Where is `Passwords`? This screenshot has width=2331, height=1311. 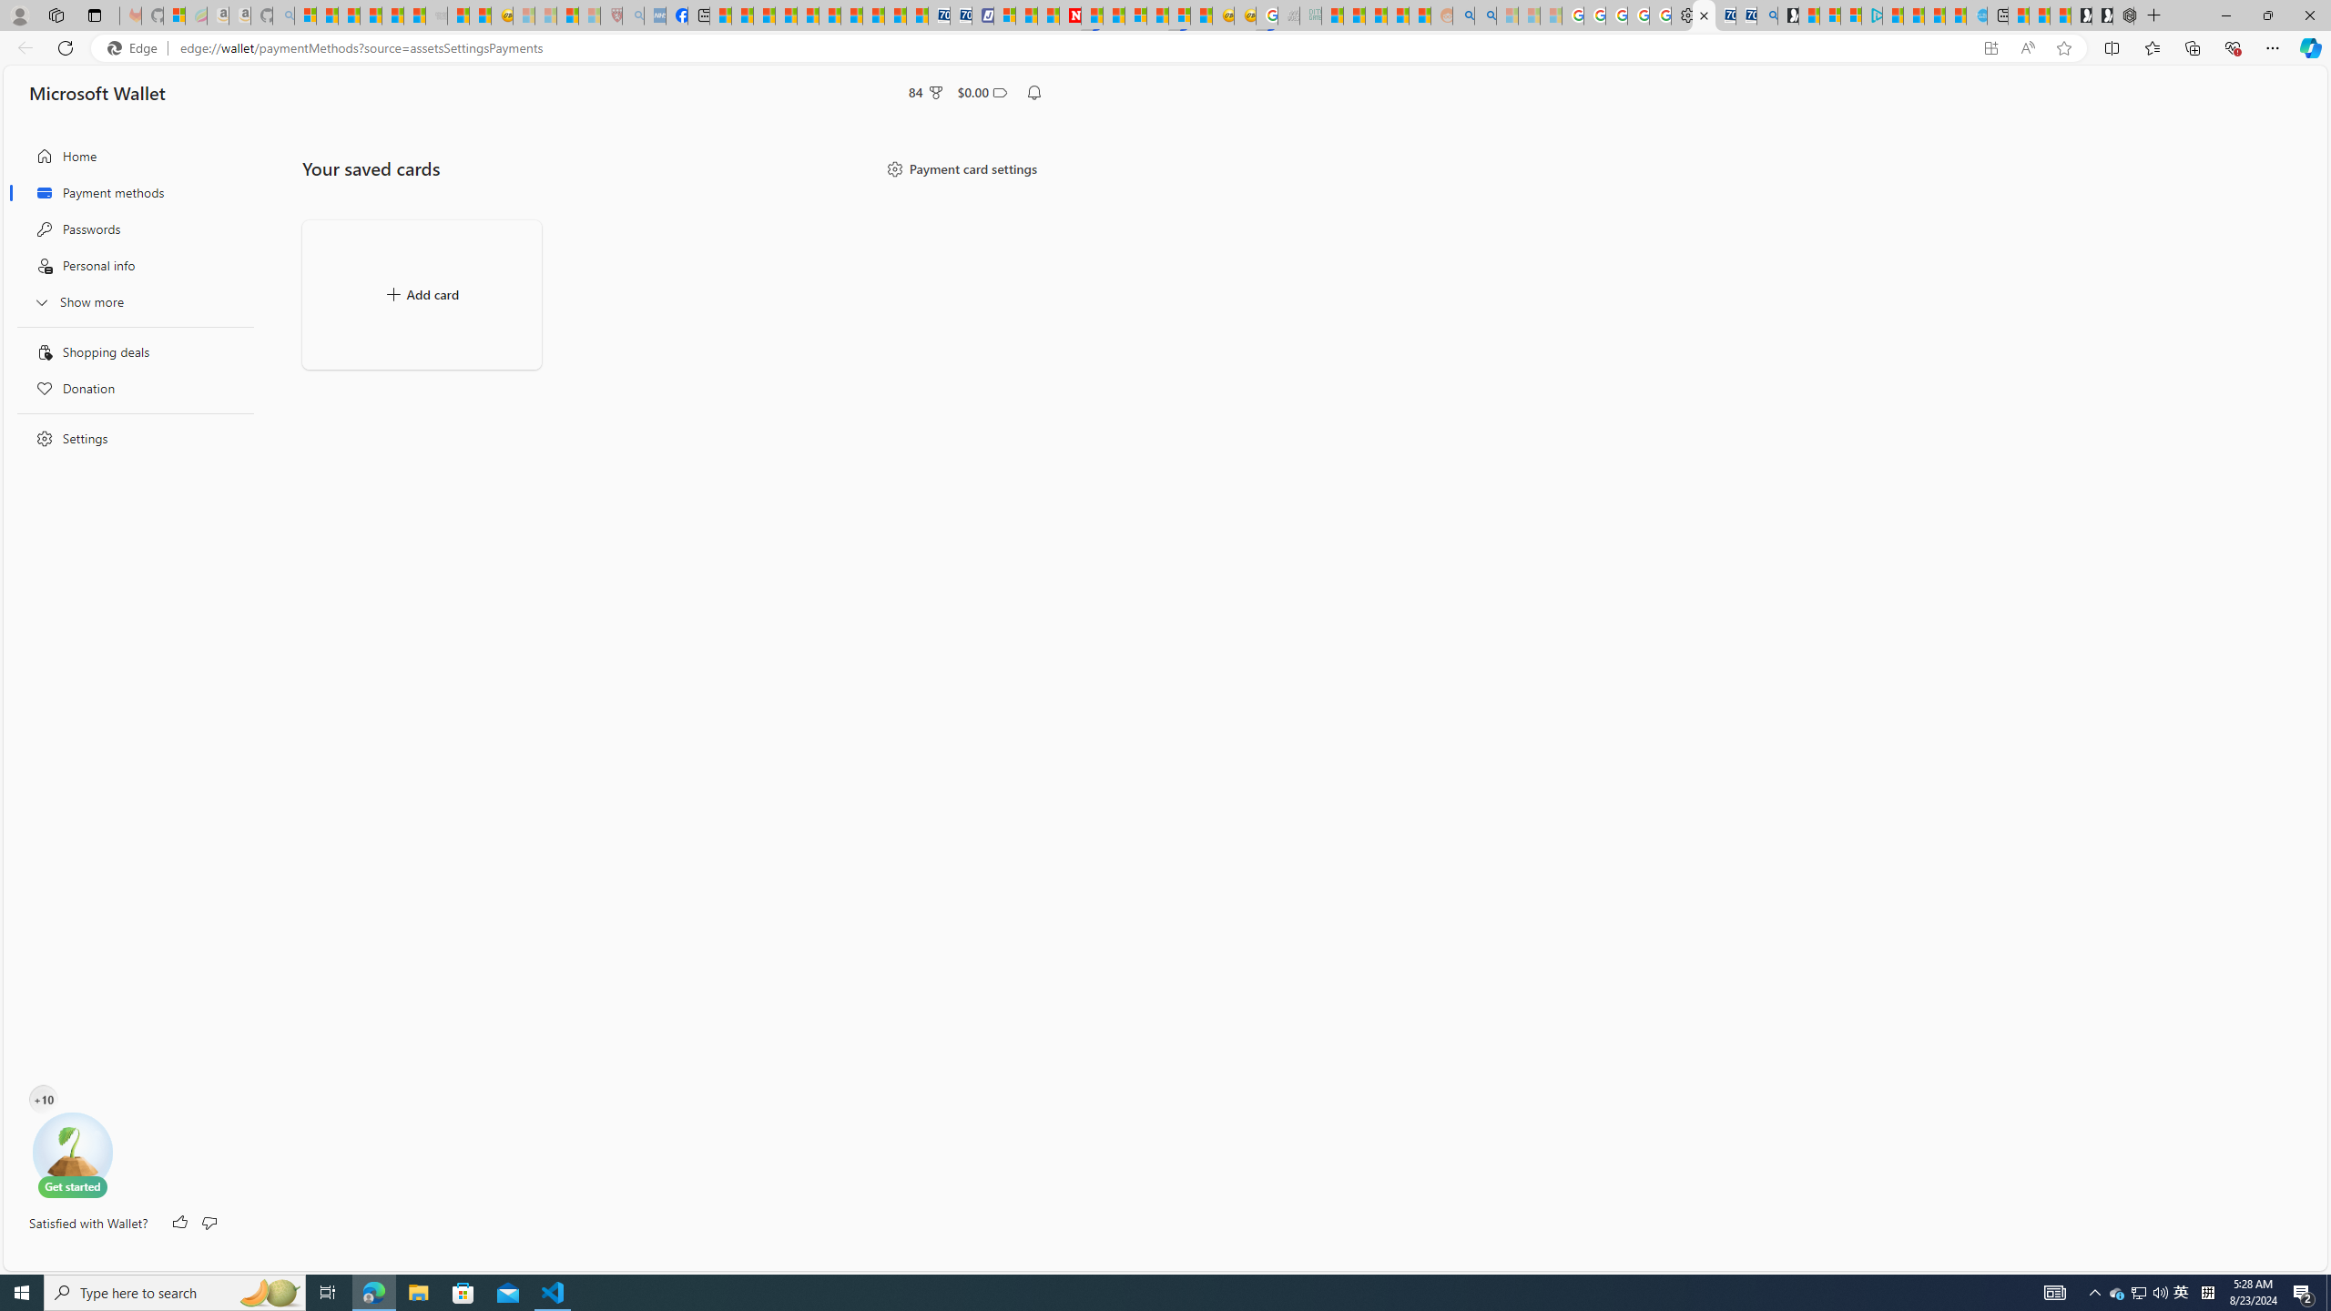
Passwords is located at coordinates (130, 229).